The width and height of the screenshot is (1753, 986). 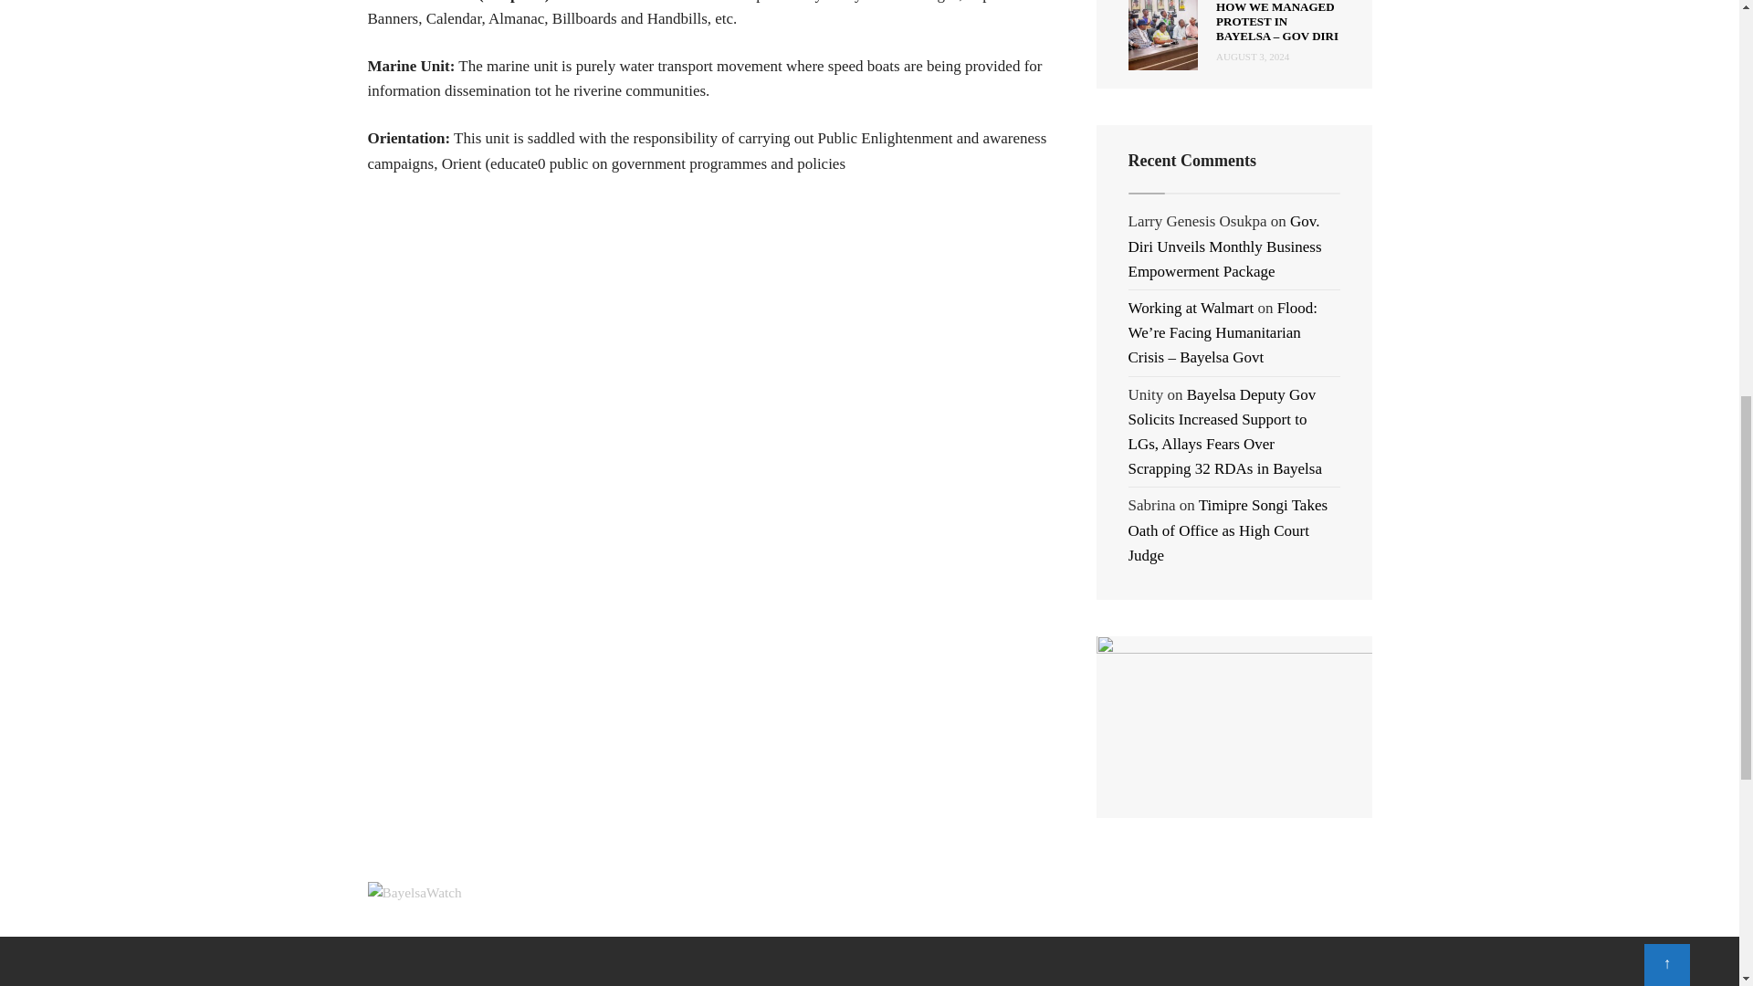 I want to click on Scroll to top, so click(x=1666, y=2).